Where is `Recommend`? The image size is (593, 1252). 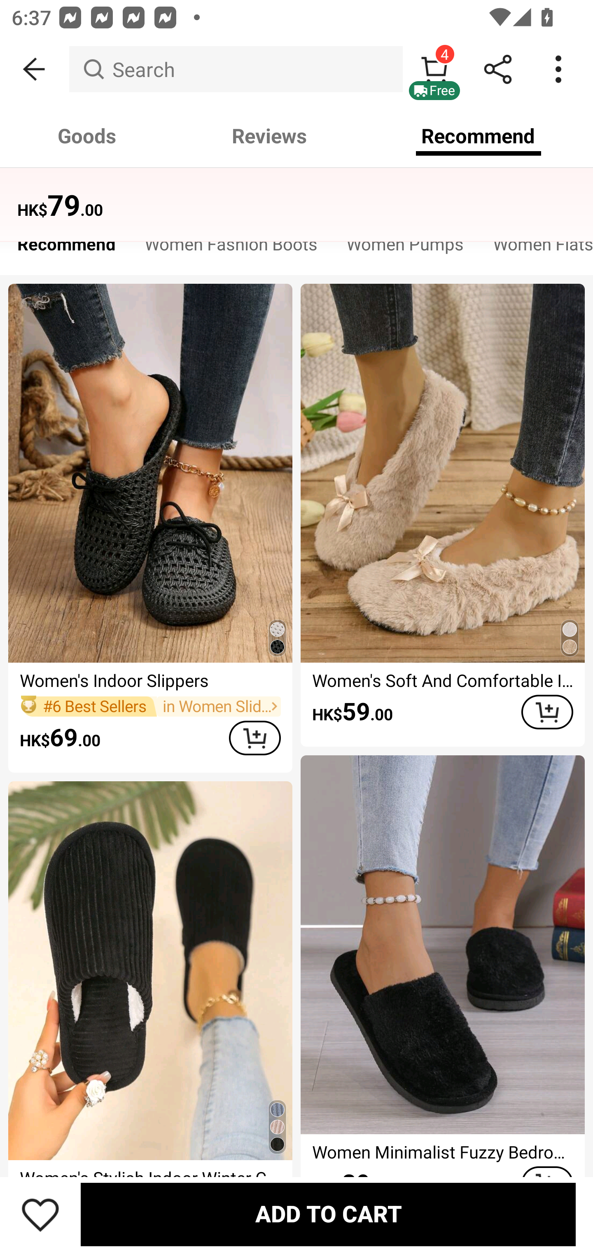
Recommend is located at coordinates (66, 248).